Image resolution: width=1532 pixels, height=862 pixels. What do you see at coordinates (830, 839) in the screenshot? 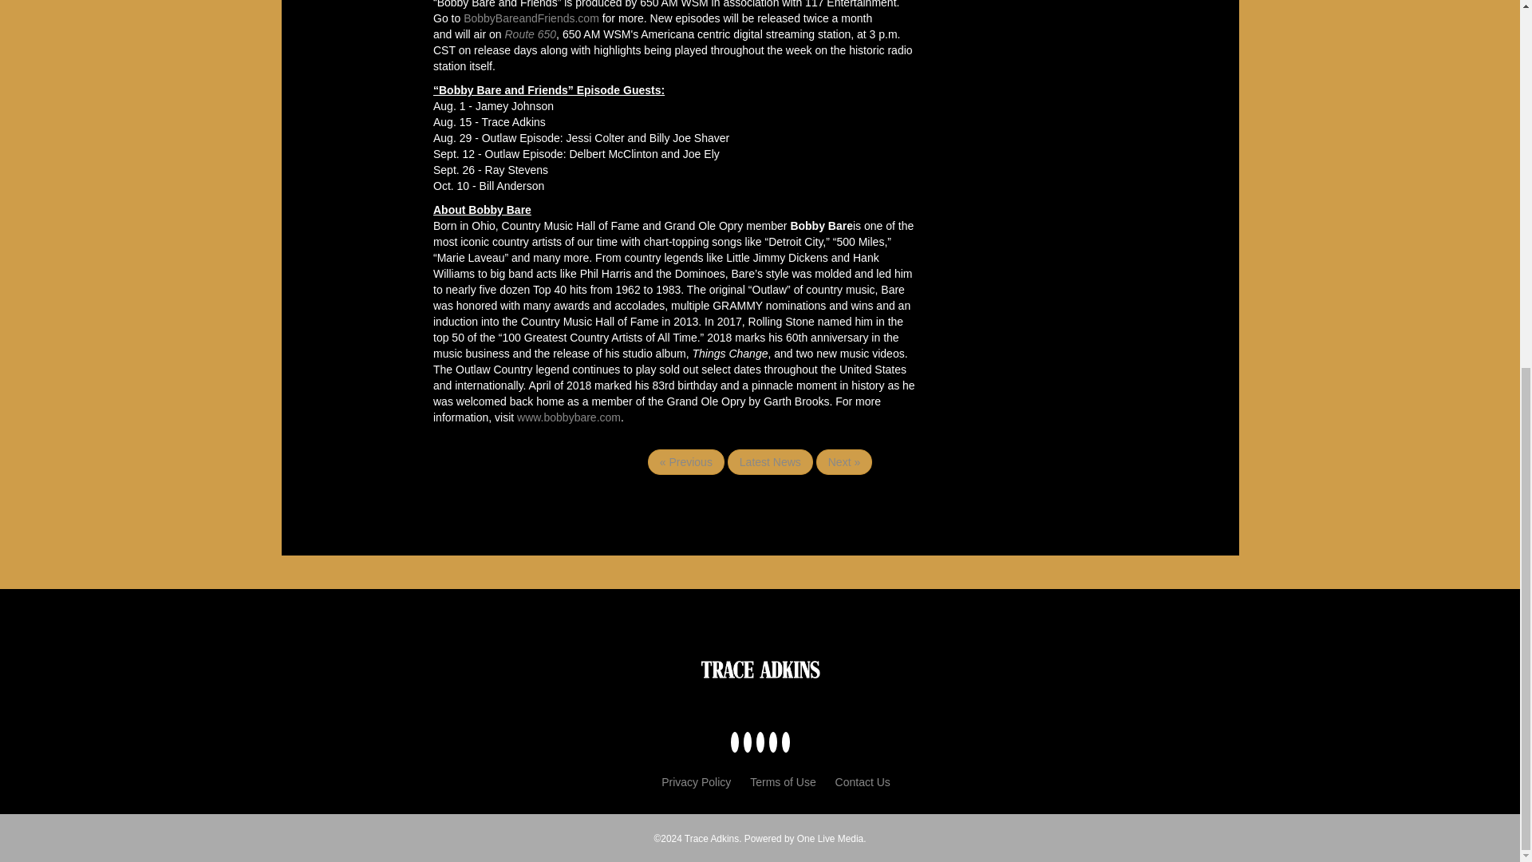
I see `One Live Media` at bounding box center [830, 839].